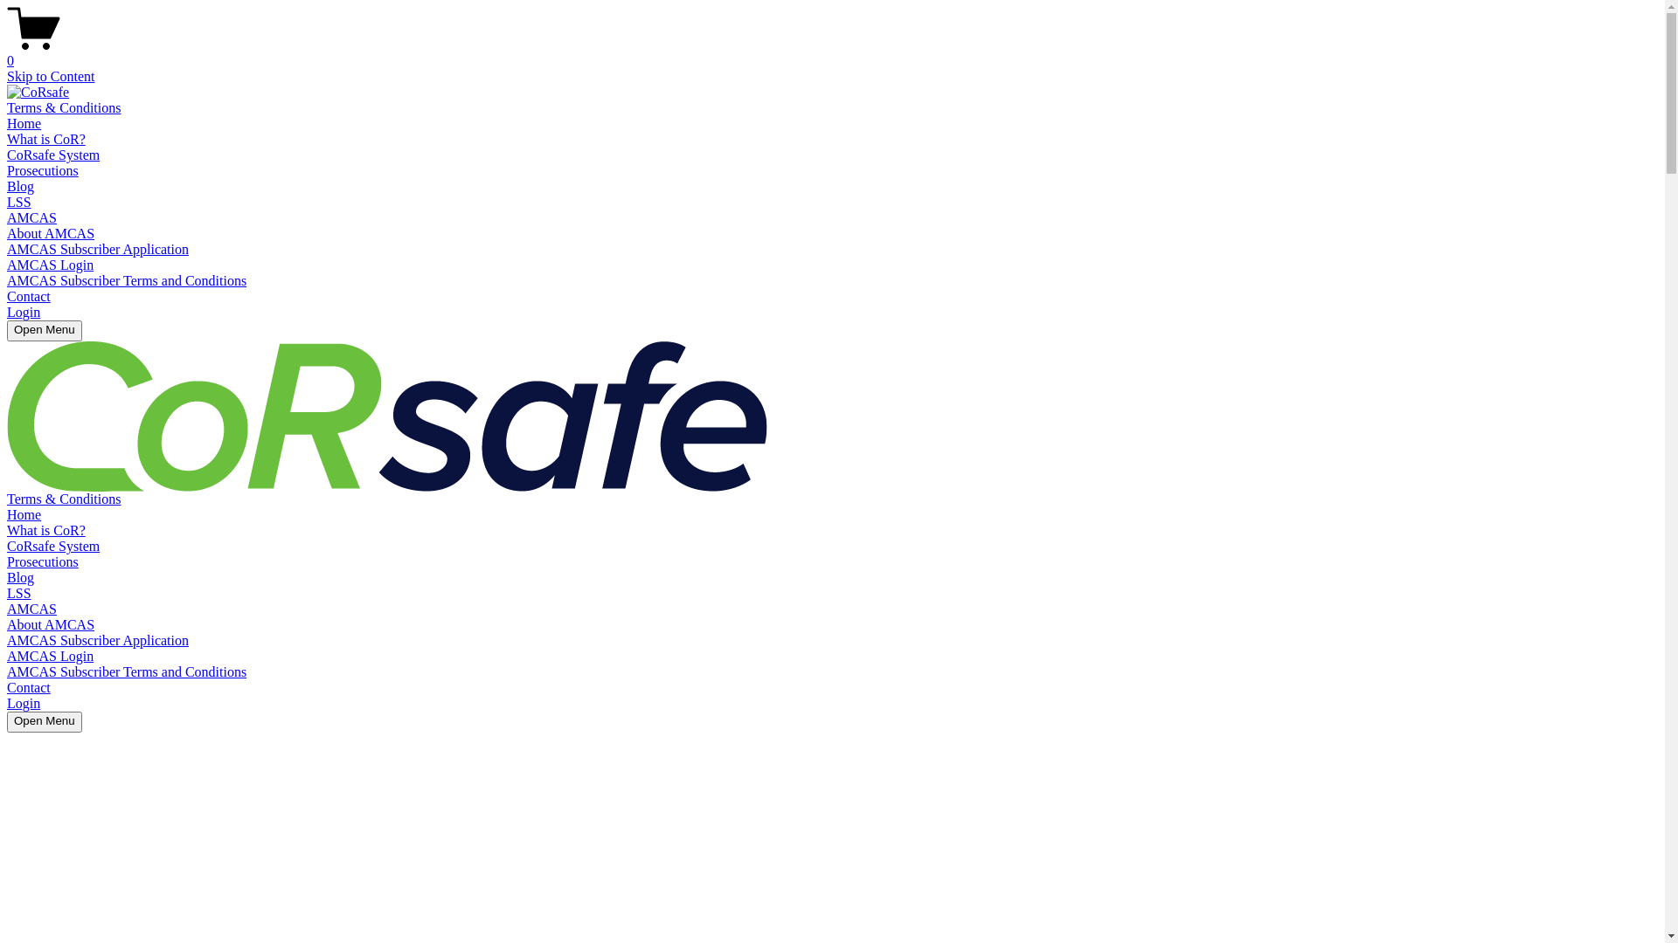 The width and height of the screenshot is (1678, 943). Describe the element at coordinates (19, 203) in the screenshot. I see `LSS` at that location.